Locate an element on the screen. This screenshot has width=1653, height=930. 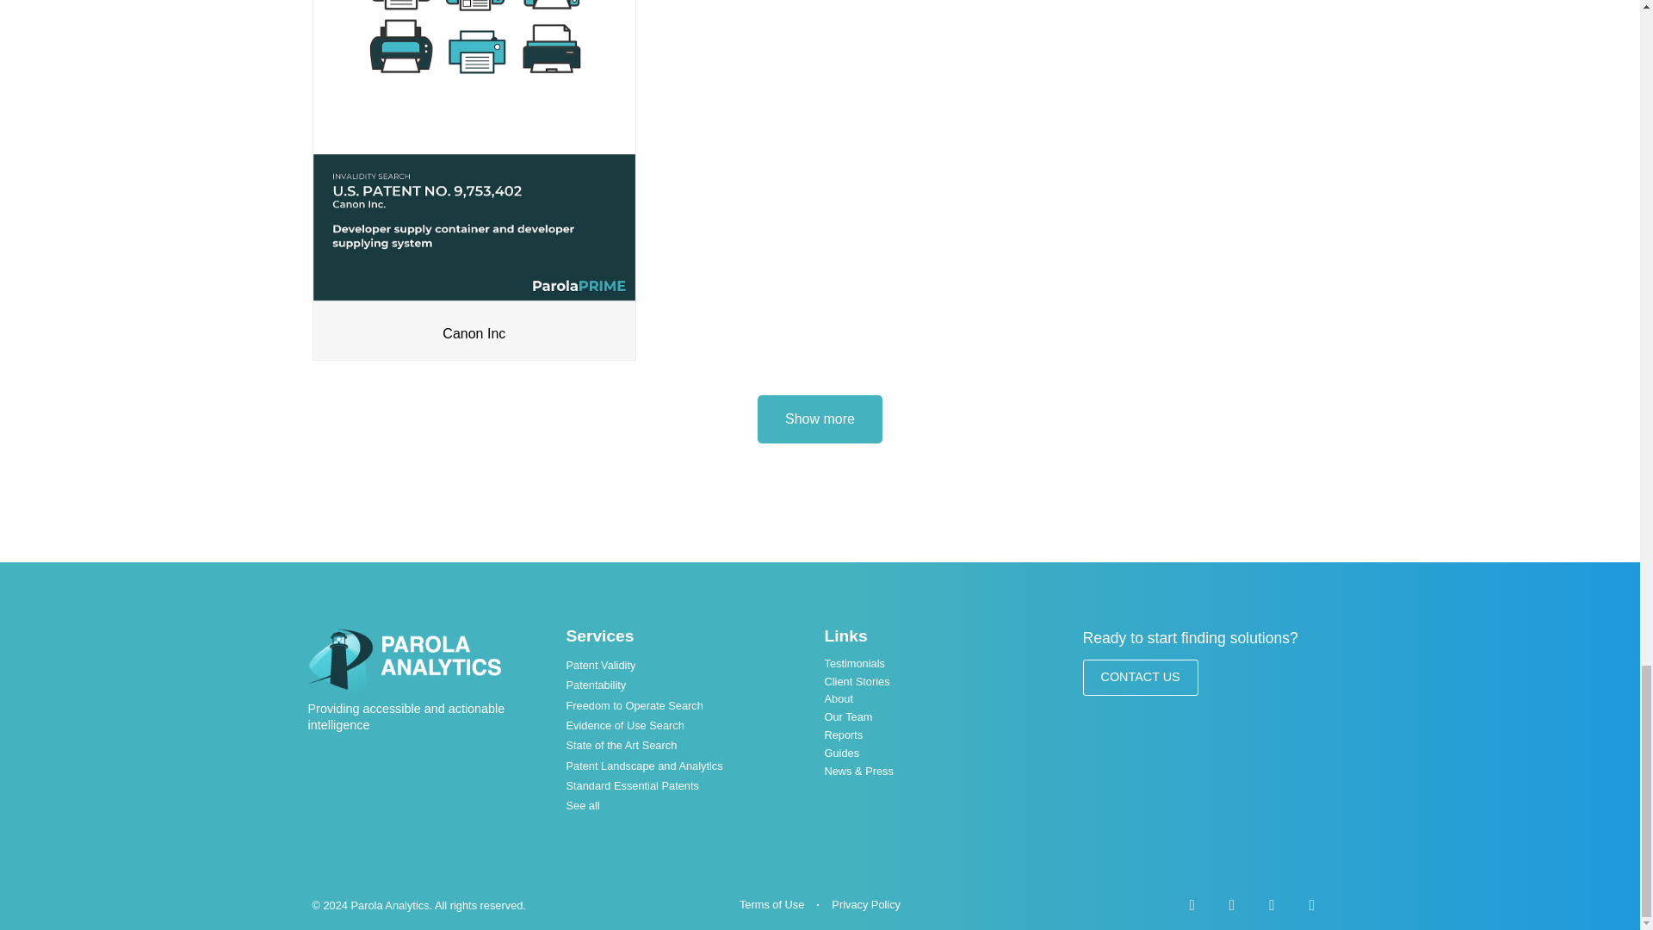
Show more is located at coordinates (820, 419).